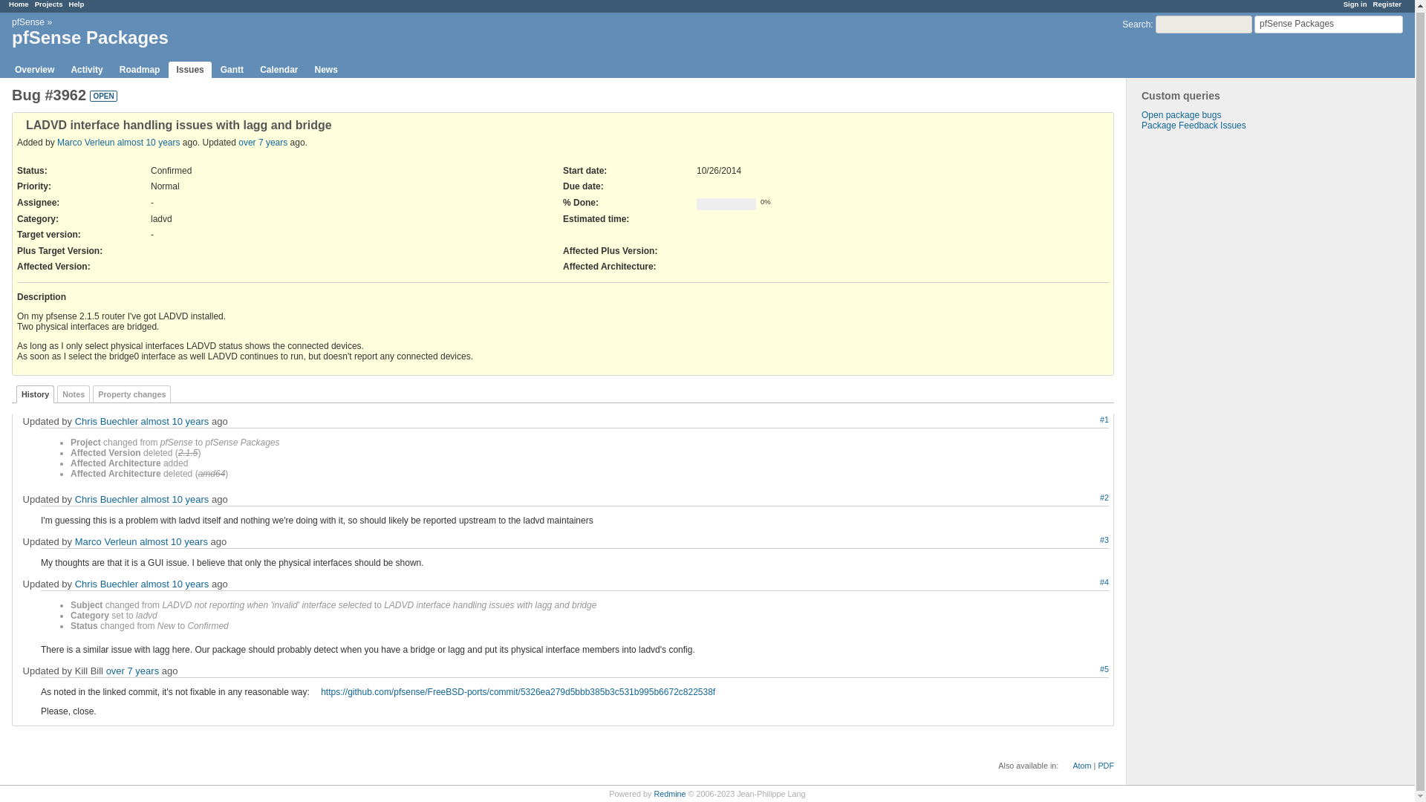 Image resolution: width=1426 pixels, height=802 pixels. What do you see at coordinates (48, 4) in the screenshot?
I see `Projects` at bounding box center [48, 4].